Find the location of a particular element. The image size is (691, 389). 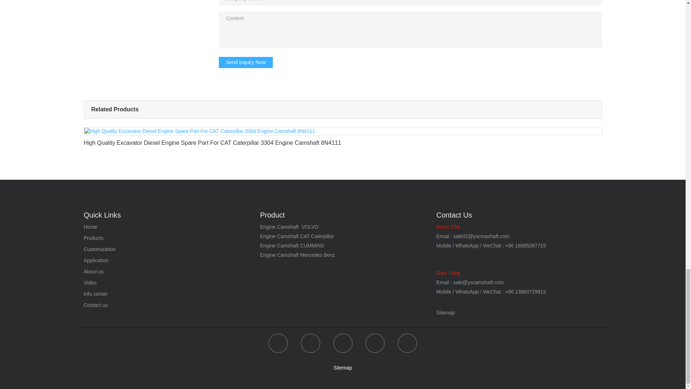

Send Inquiry Now is located at coordinates (246, 62).